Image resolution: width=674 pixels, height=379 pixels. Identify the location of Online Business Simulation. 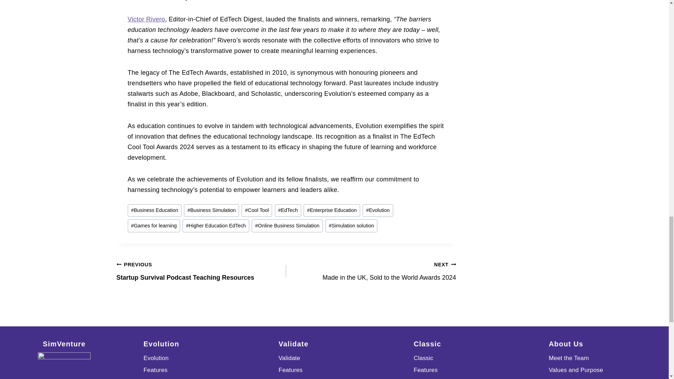
(287, 226).